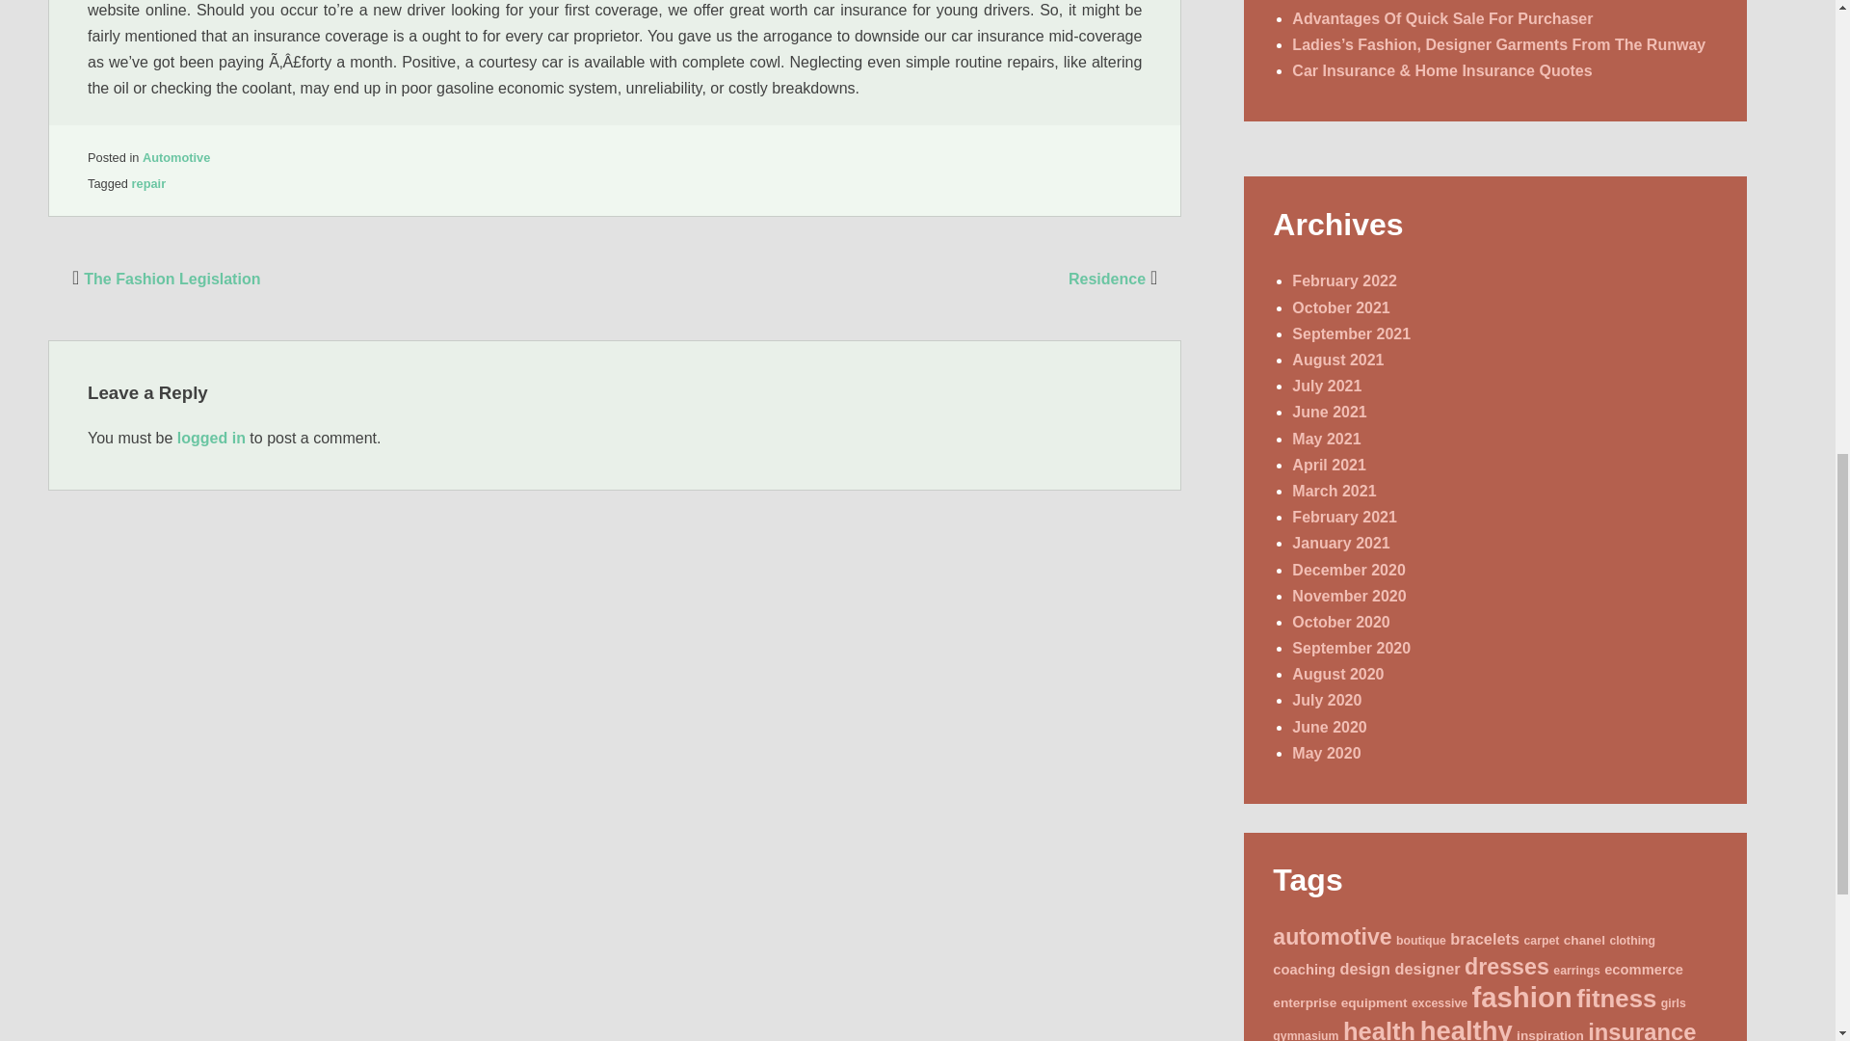  What do you see at coordinates (1115, 279) in the screenshot?
I see `Residence` at bounding box center [1115, 279].